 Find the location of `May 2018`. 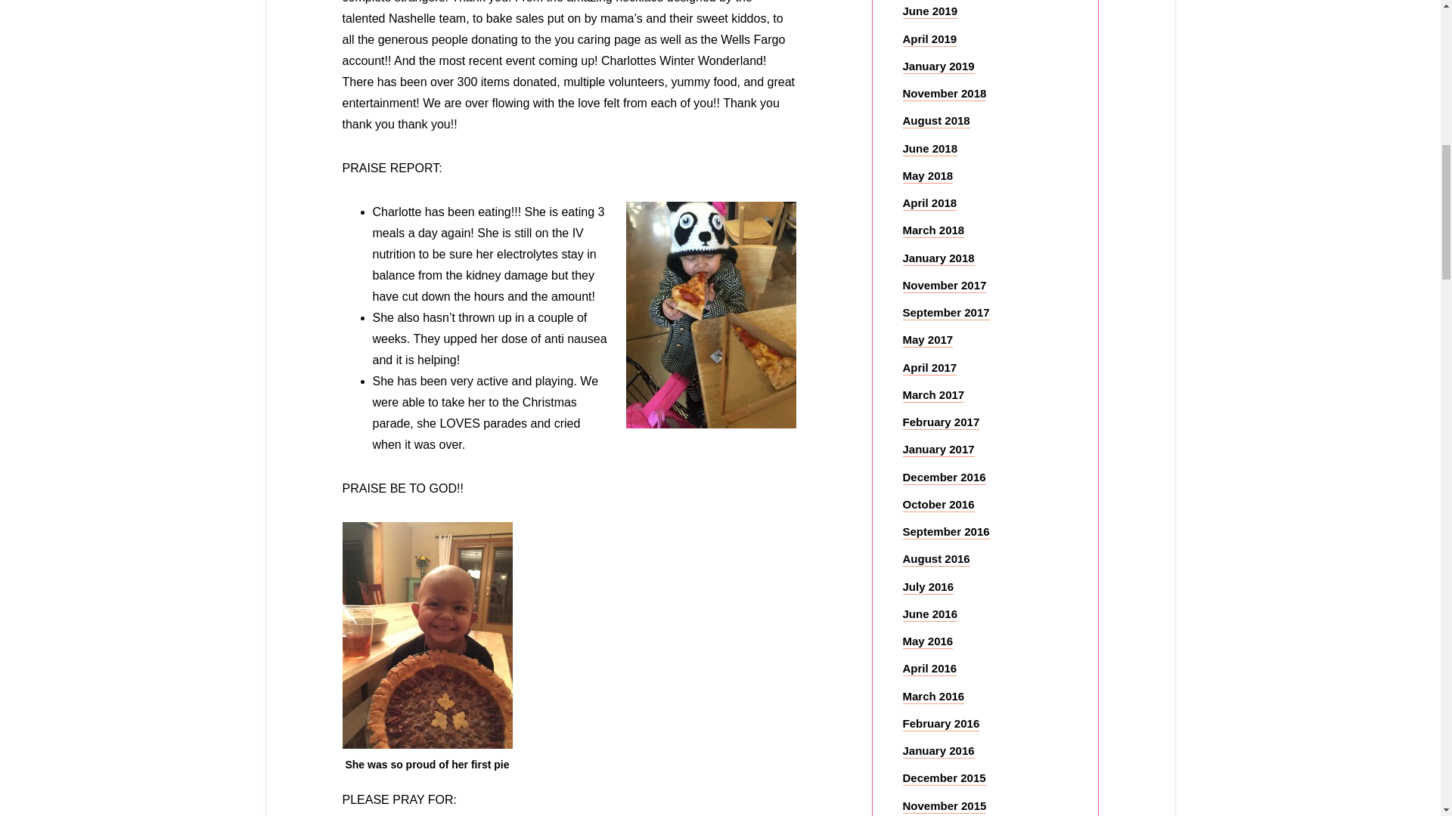

May 2018 is located at coordinates (929, 176).